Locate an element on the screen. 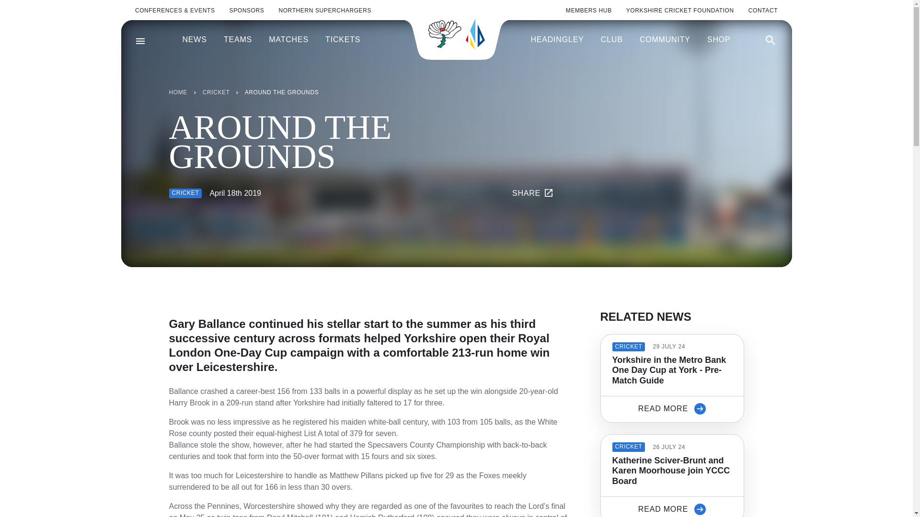 The height and width of the screenshot is (517, 920). YORKSHIRE CRICKET FOUNDATION is located at coordinates (680, 11).